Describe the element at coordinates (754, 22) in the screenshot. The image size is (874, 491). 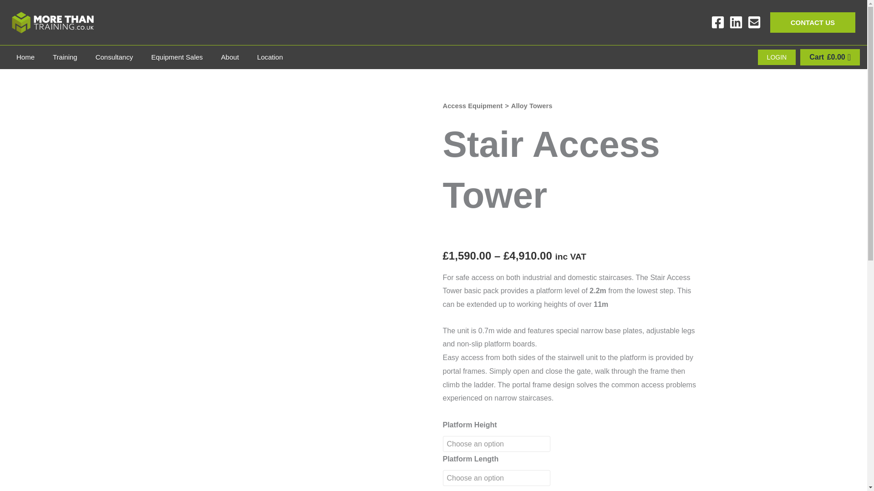
I see `Envelope-square` at that location.